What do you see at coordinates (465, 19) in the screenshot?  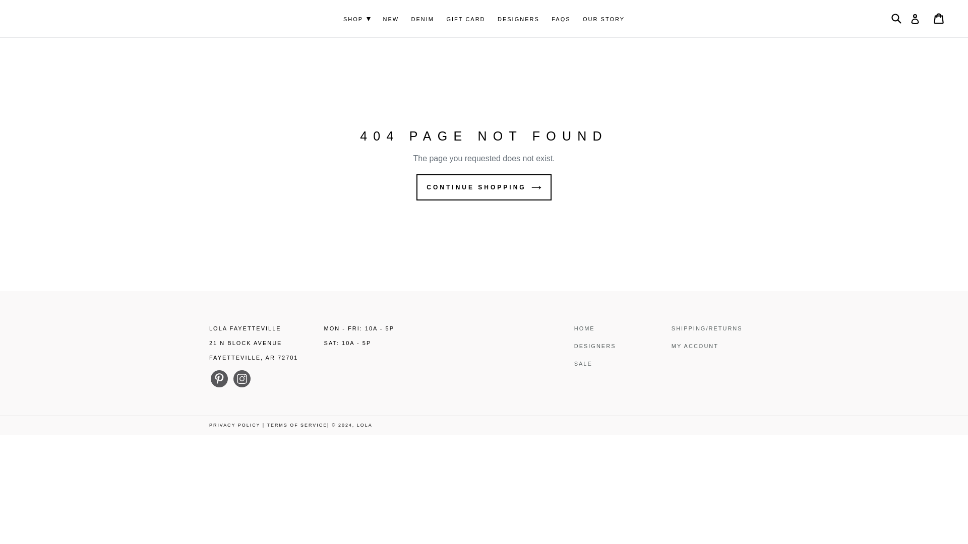 I see `GIFT CARD` at bounding box center [465, 19].